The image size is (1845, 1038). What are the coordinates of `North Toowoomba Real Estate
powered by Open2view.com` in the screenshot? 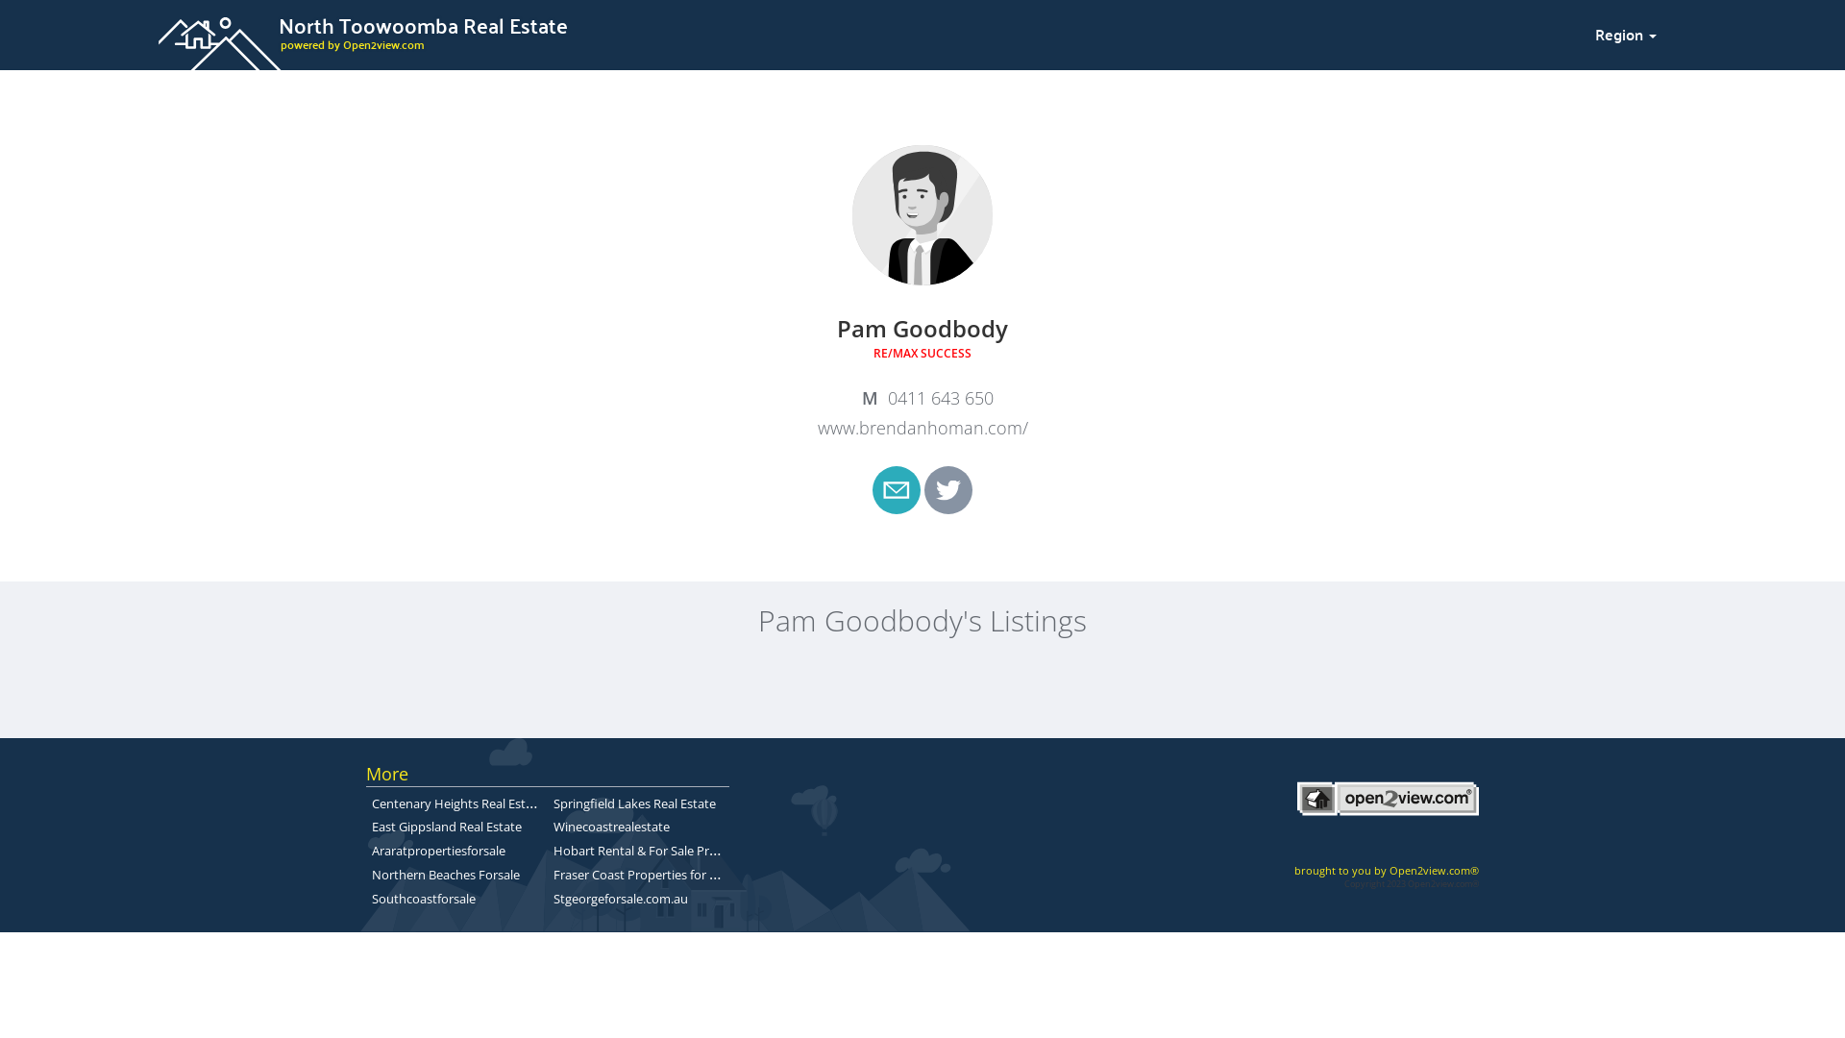 It's located at (865, 32).